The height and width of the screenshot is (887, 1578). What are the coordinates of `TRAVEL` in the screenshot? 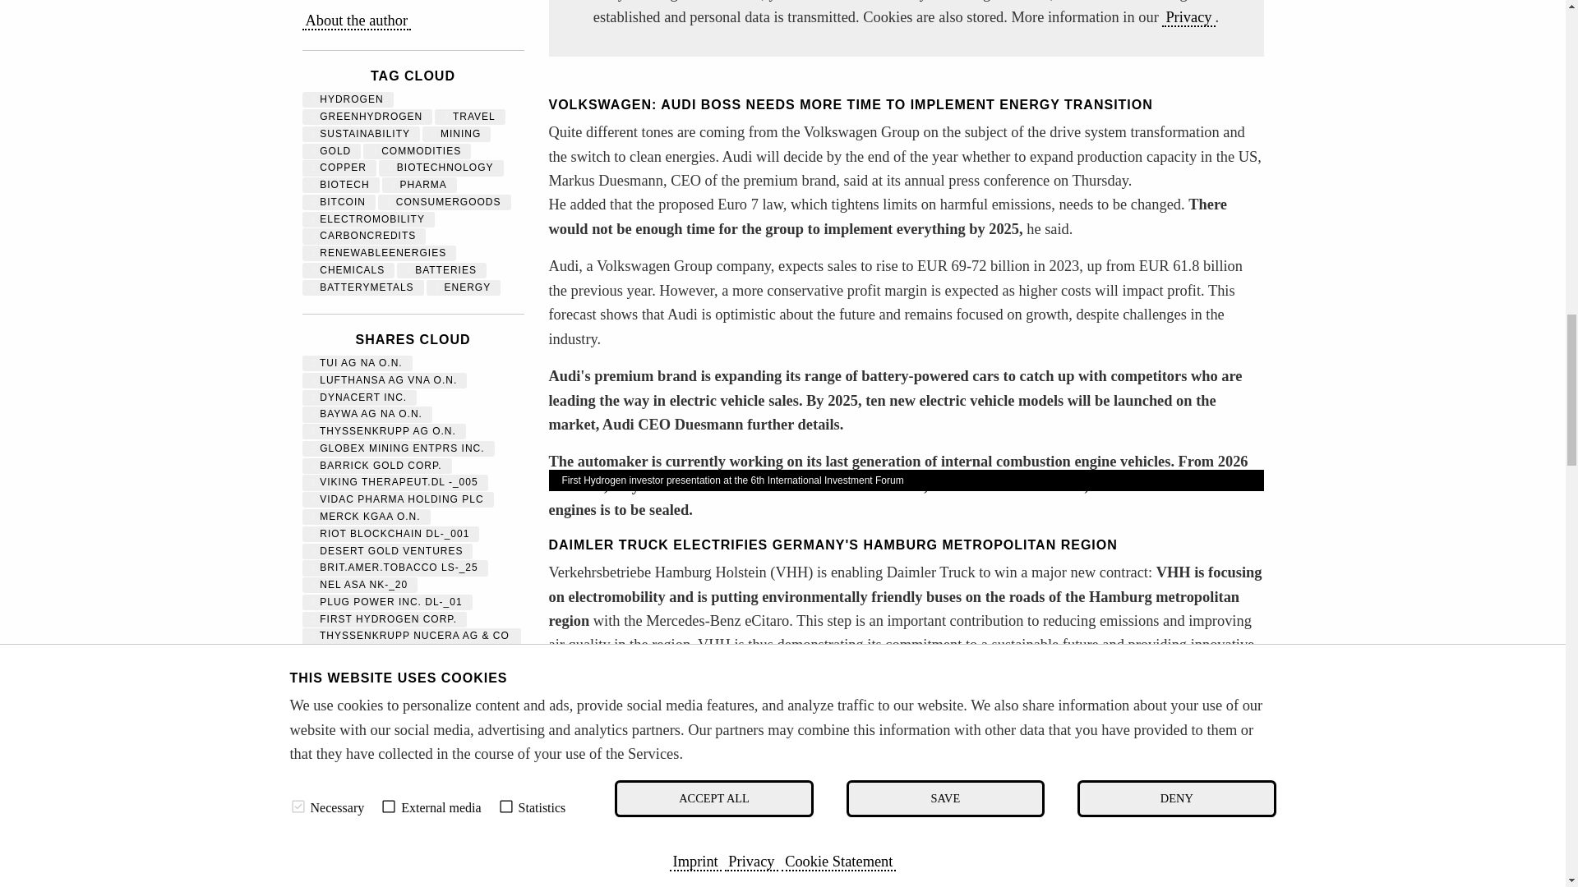 It's located at (470, 117).